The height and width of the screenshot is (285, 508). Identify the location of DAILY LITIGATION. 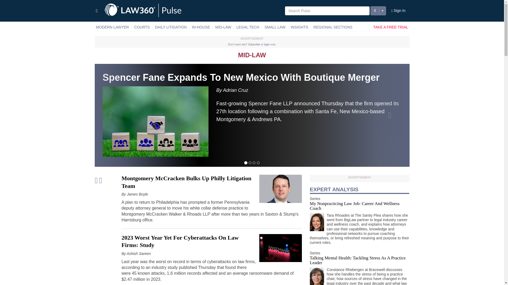
(171, 27).